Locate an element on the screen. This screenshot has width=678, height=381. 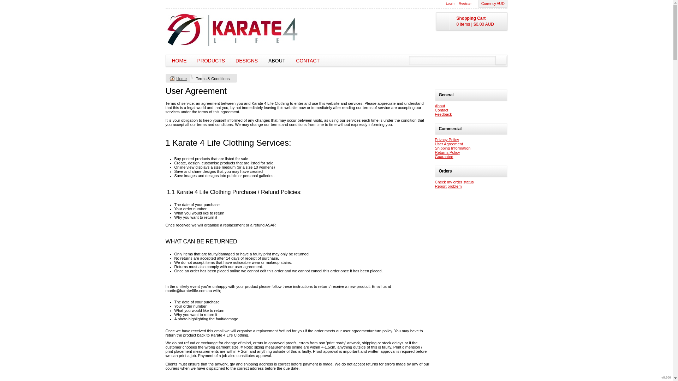
Register is located at coordinates (465, 4).